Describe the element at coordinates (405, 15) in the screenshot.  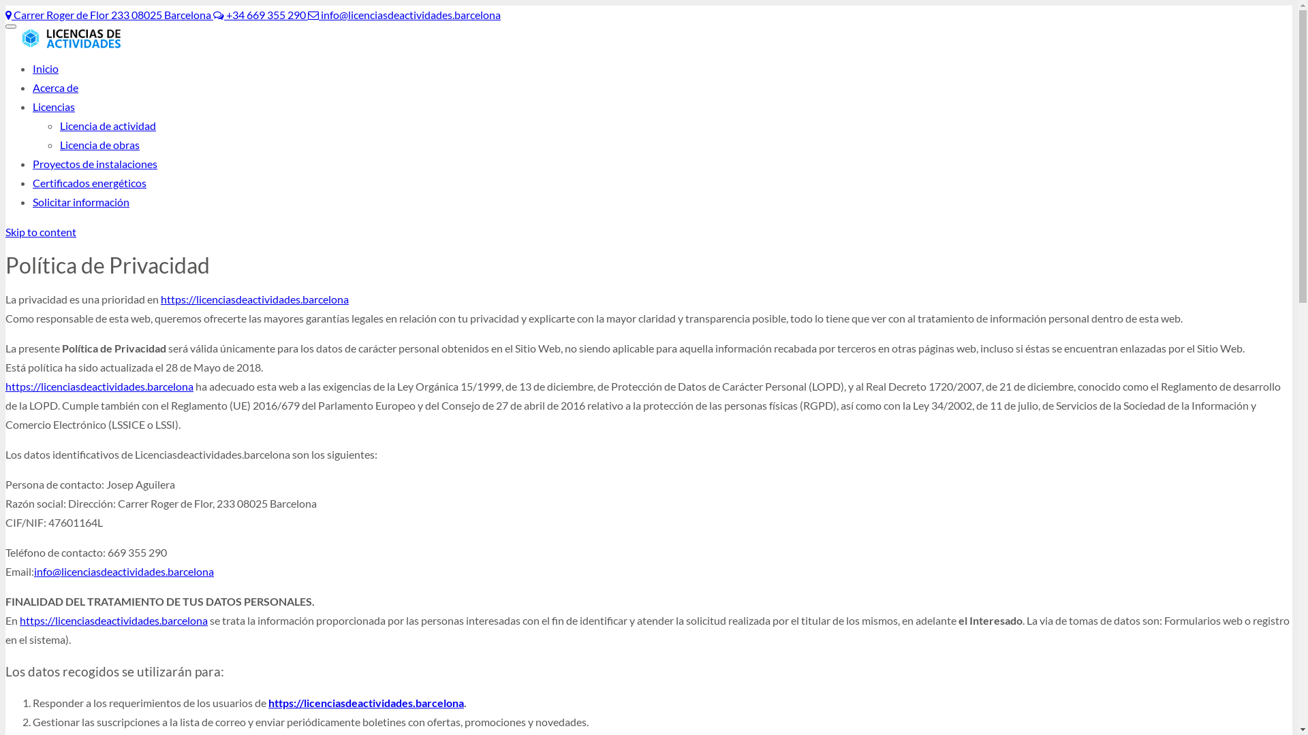
I see `info@licenciasdeactividades.barcelona` at that location.